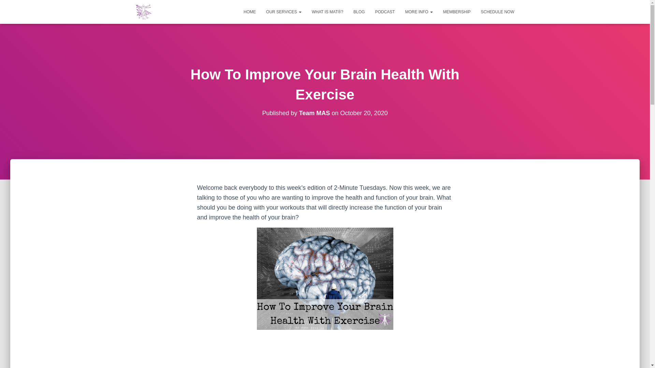  Describe the element at coordinates (315, 113) in the screenshot. I see `Team MAS` at that location.